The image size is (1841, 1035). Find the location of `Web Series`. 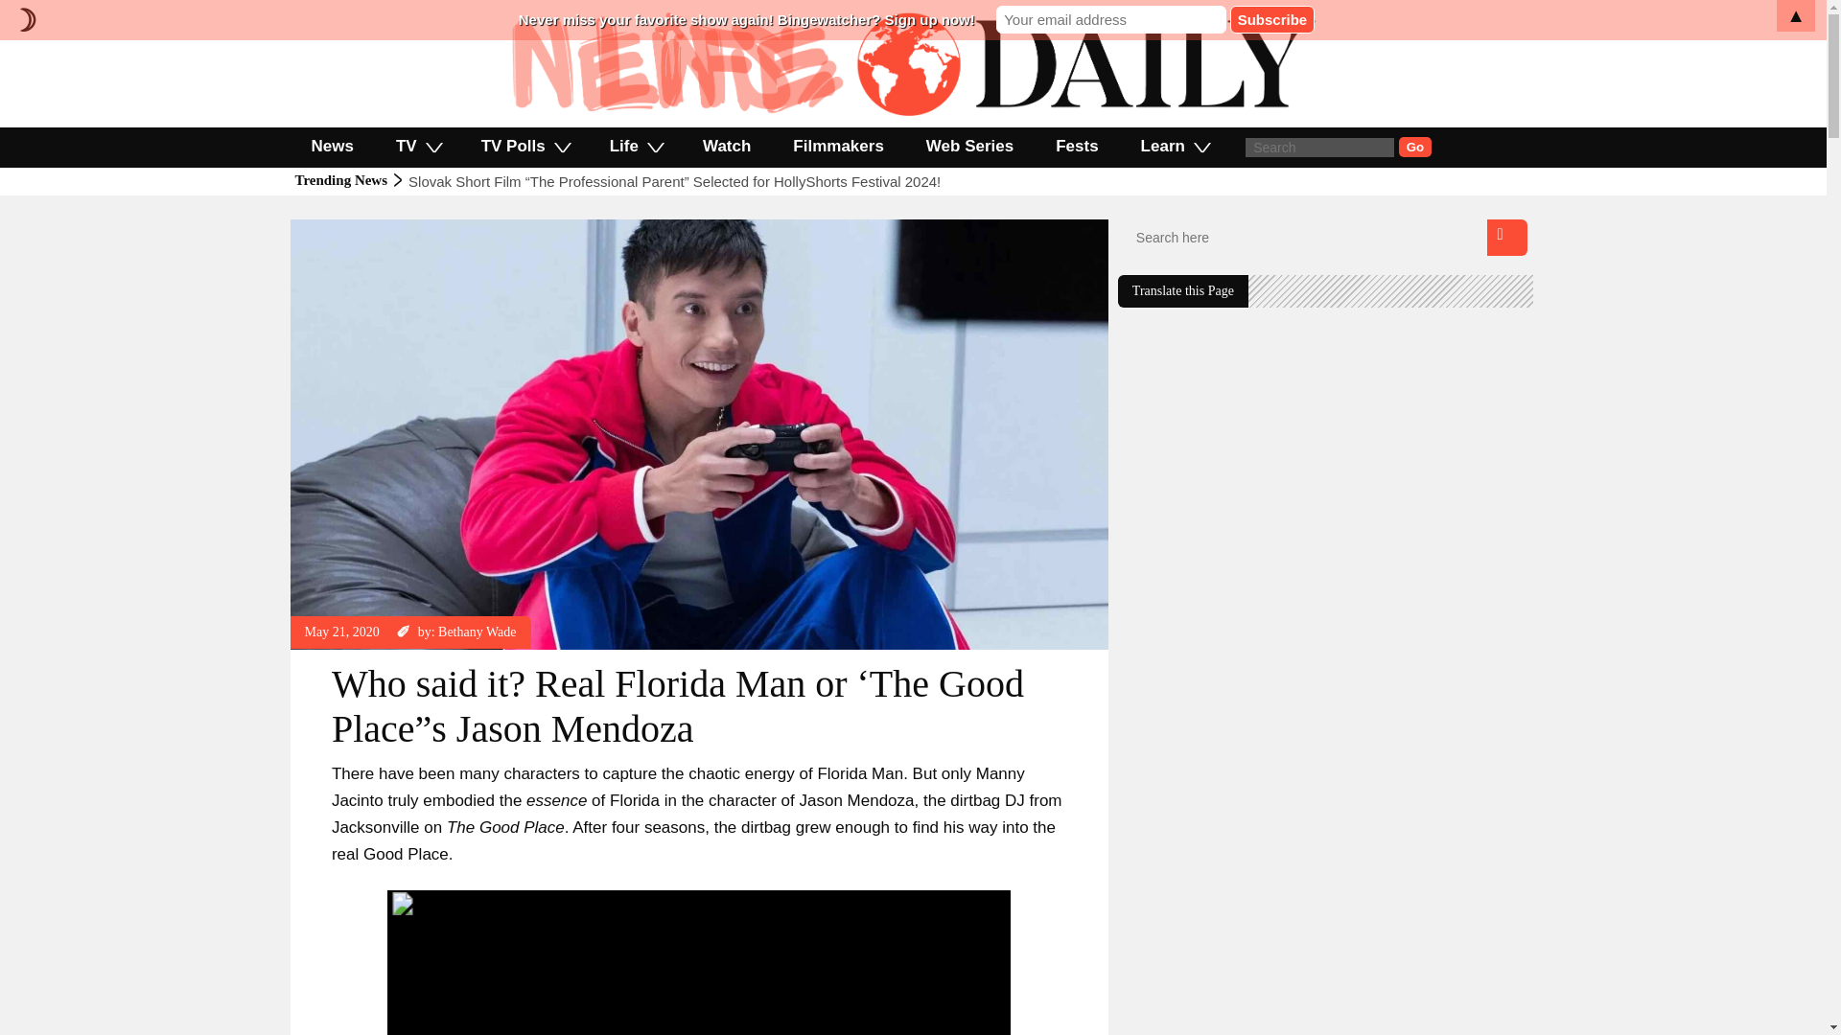

Web Series is located at coordinates (970, 146).